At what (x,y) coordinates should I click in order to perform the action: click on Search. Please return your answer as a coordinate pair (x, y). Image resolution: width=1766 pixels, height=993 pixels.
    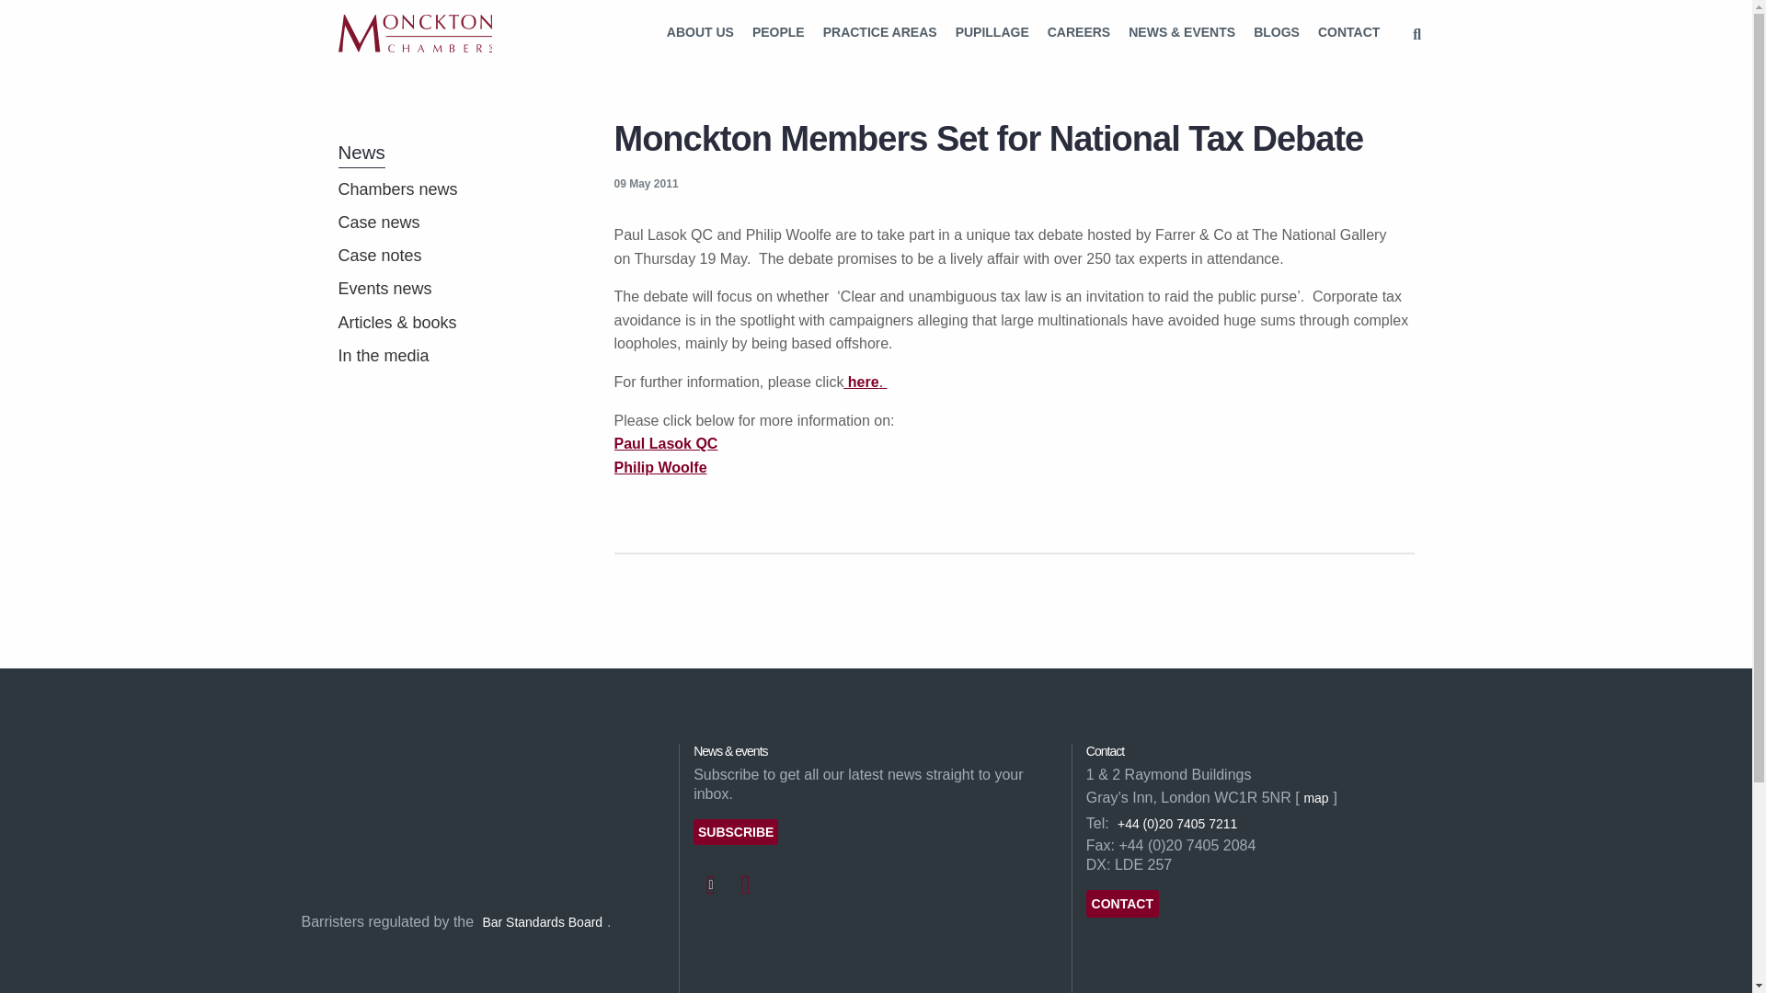
    Looking at the image, I should click on (1416, 35).